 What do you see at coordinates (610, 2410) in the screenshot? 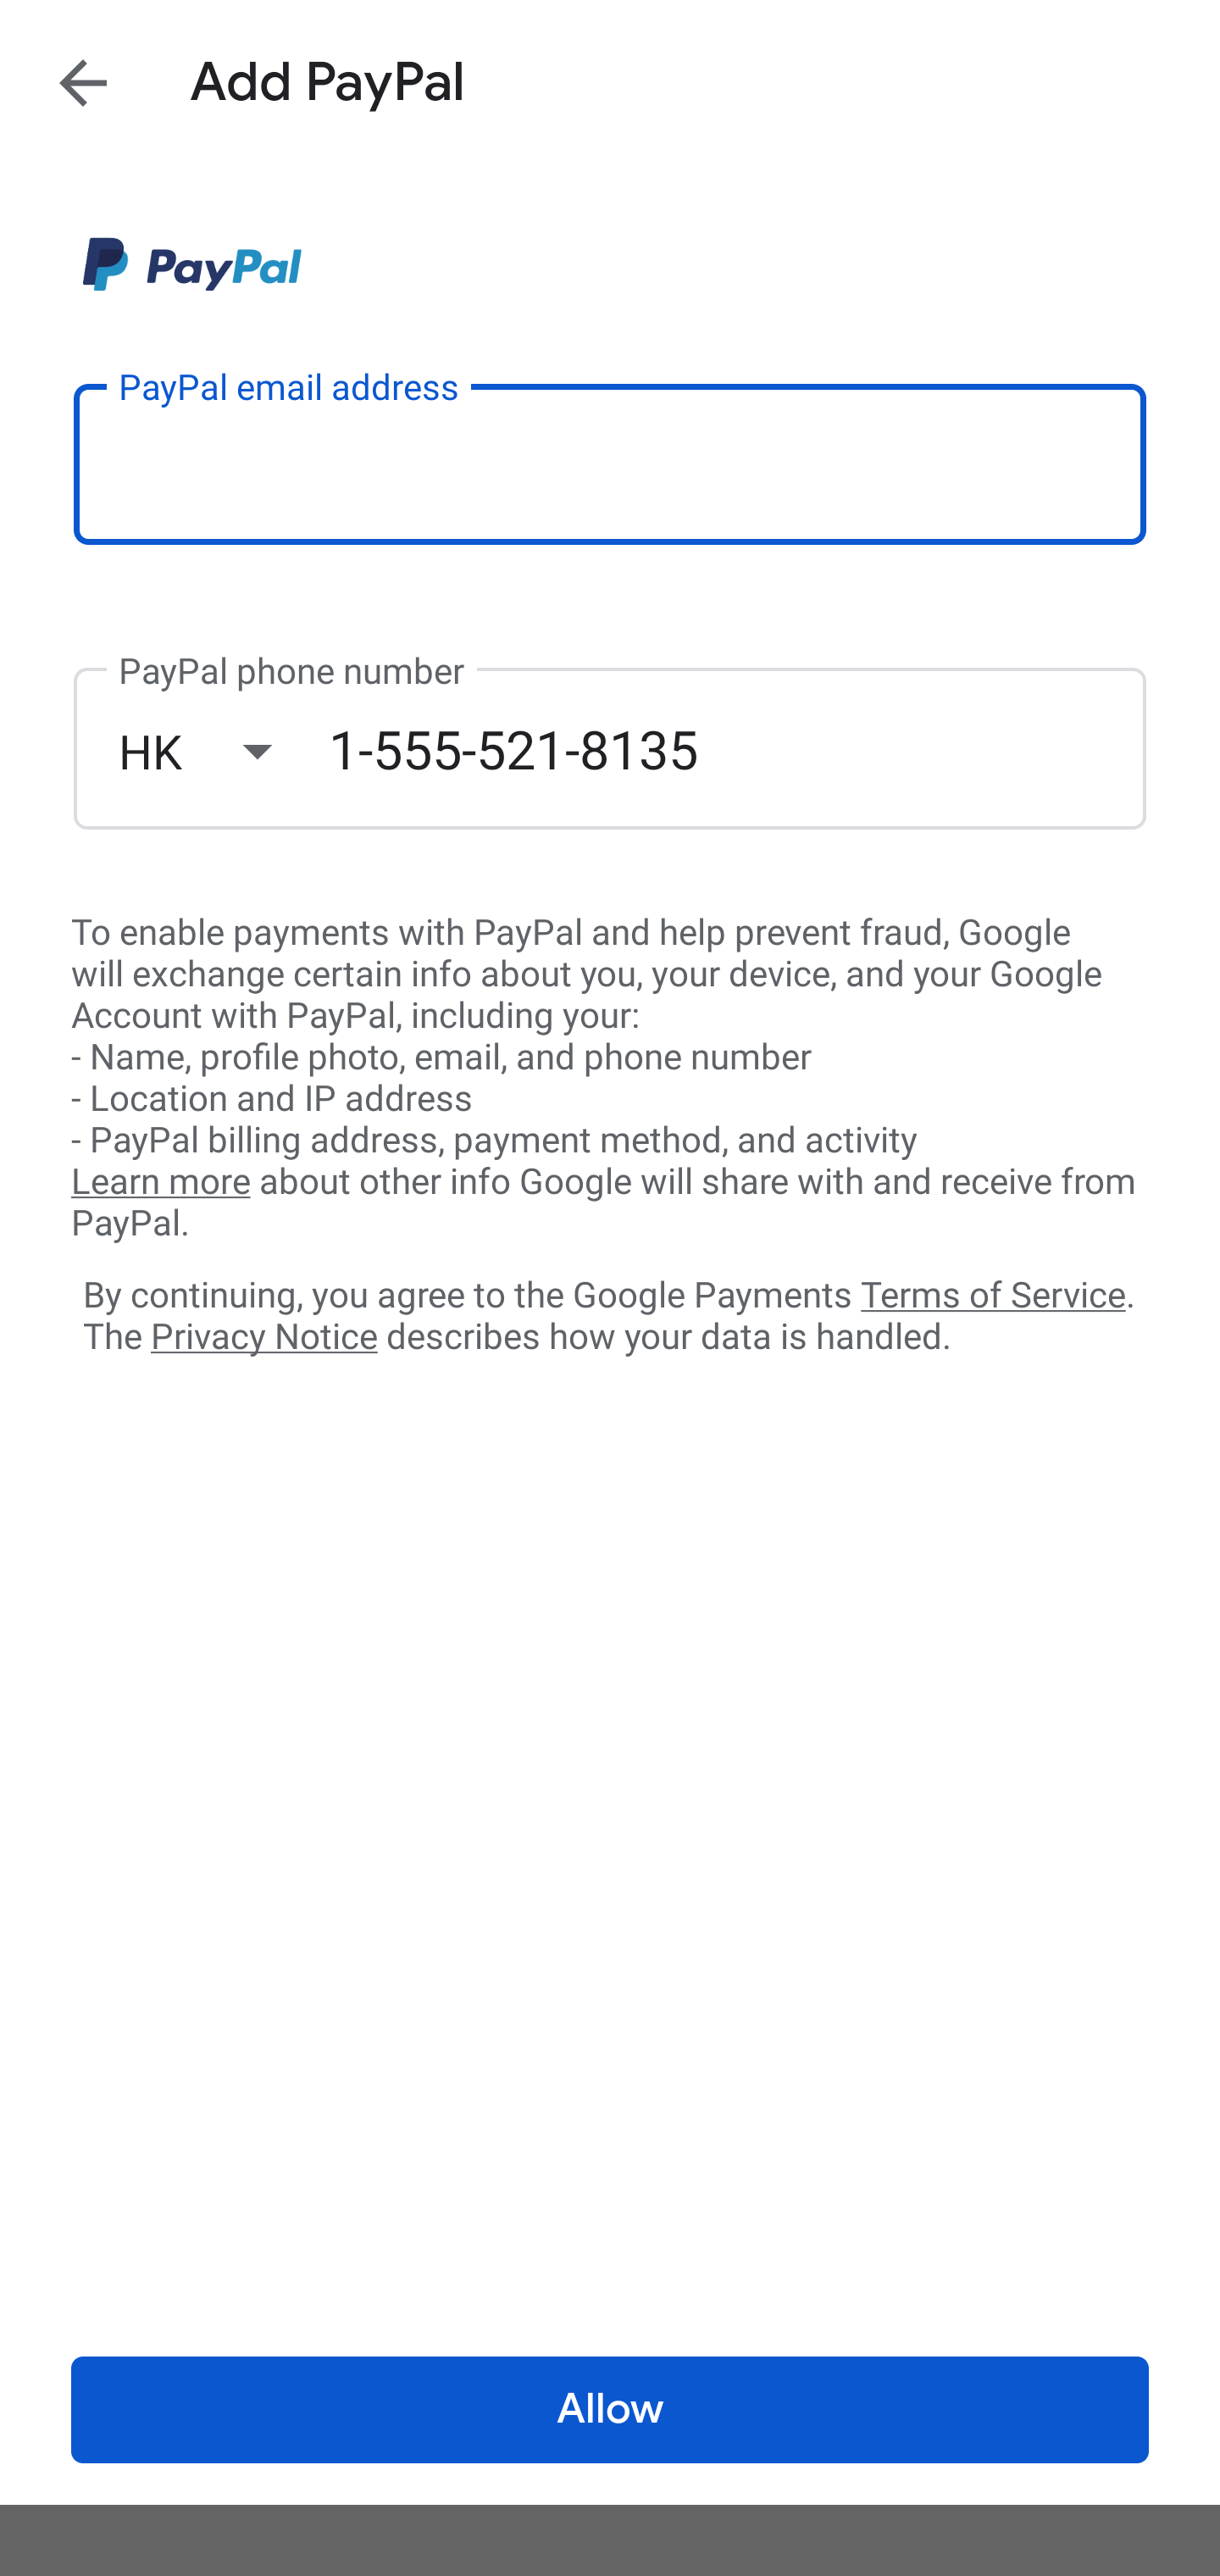
I see `Allow` at bounding box center [610, 2410].